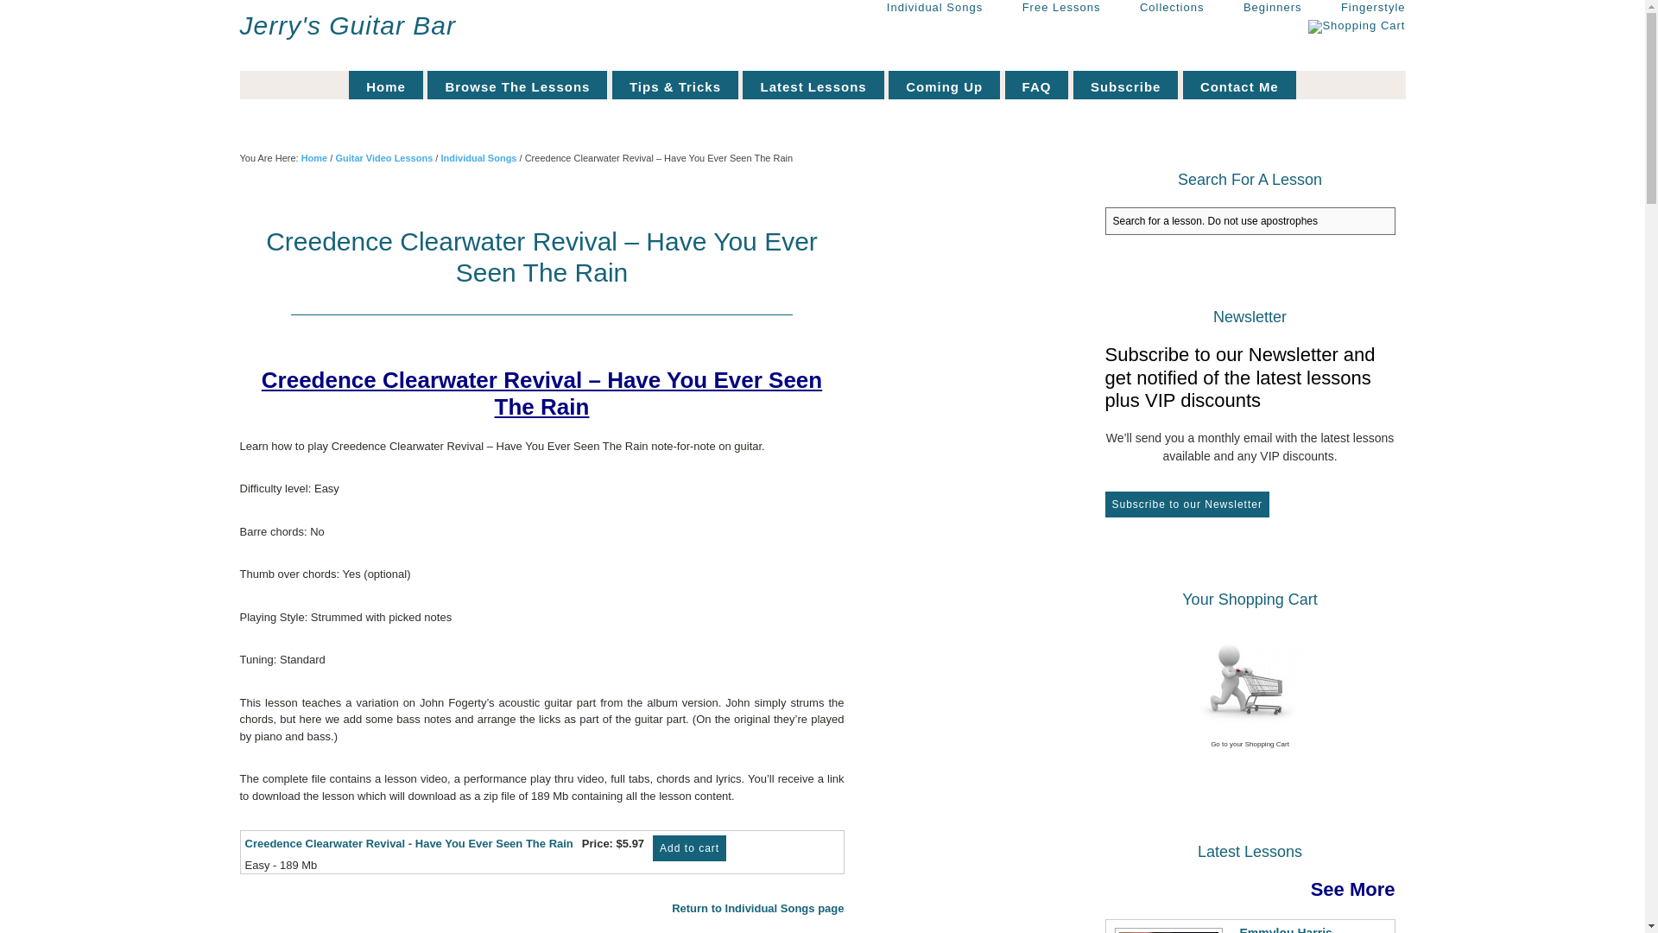  I want to click on Add to cart, so click(689, 847).